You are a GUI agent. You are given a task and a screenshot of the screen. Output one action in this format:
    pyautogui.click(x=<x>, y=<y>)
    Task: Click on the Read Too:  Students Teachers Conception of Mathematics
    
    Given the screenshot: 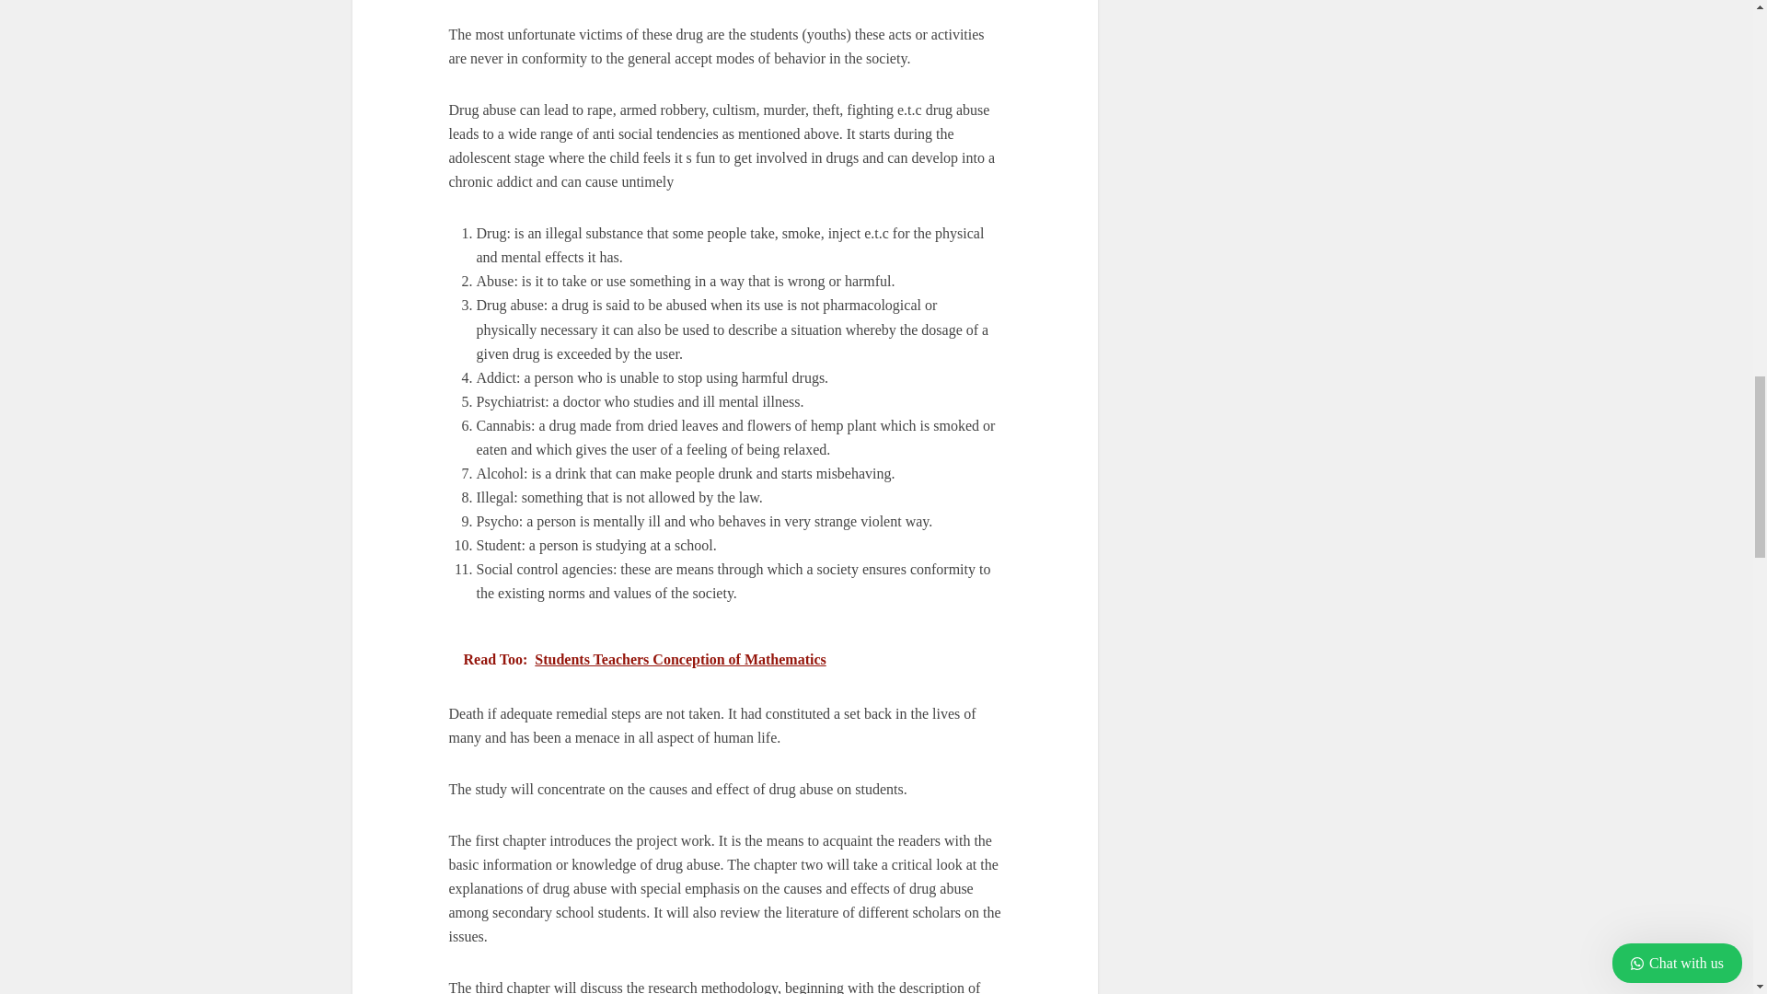 What is the action you would take?
    pyautogui.click(x=725, y=659)
    